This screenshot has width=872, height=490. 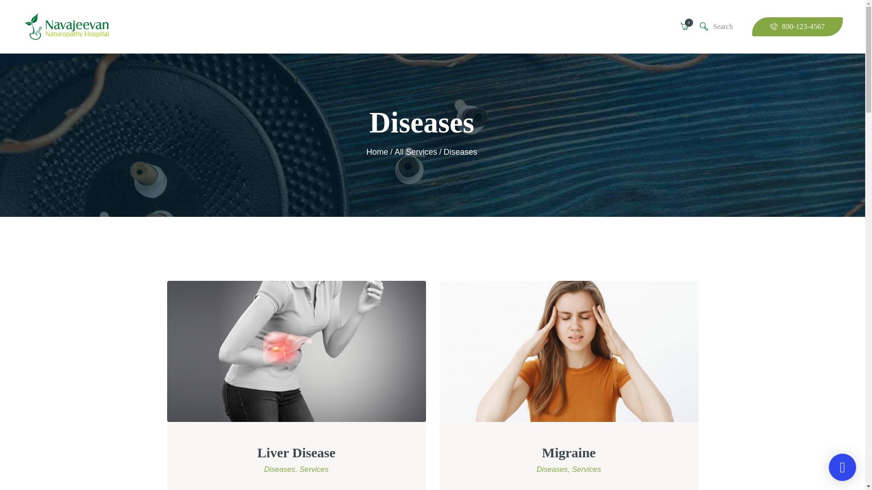 I want to click on View all posts in Services, so click(x=313, y=469).